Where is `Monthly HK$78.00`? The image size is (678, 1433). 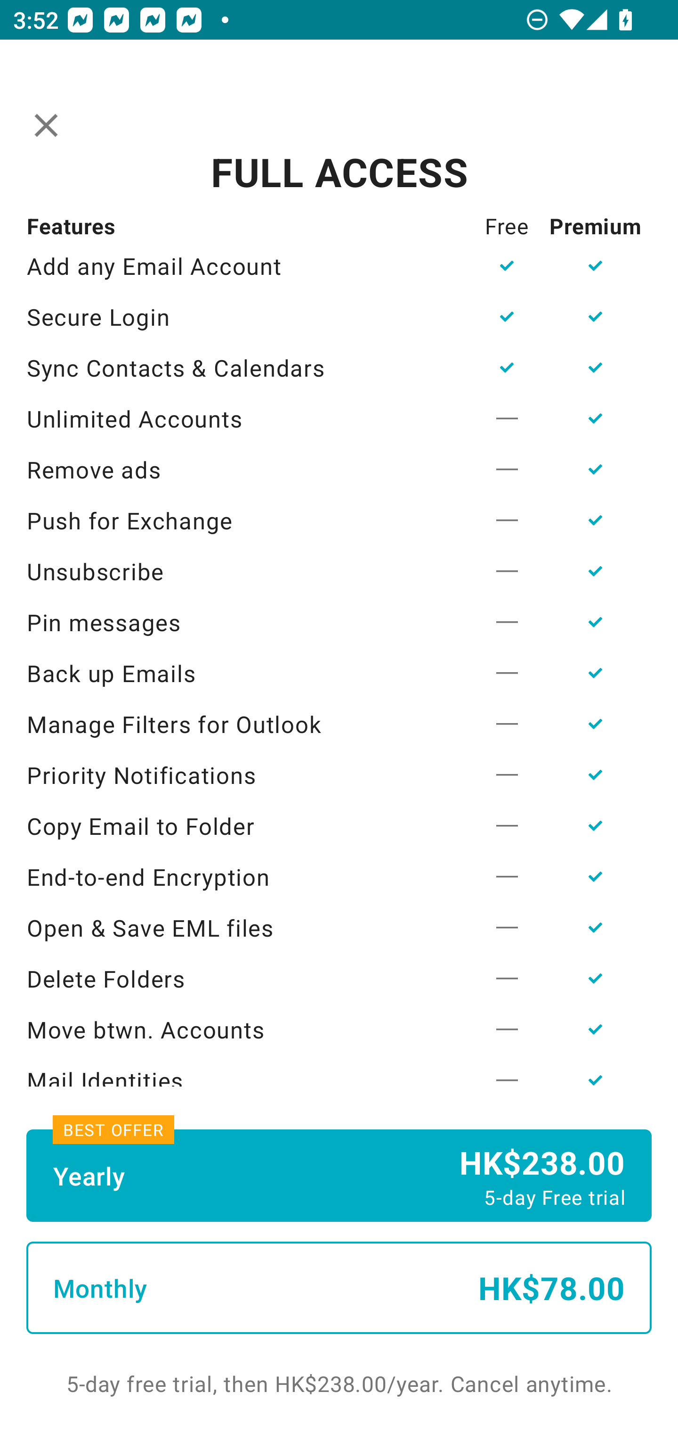
Monthly HK$78.00 is located at coordinates (339, 1287).